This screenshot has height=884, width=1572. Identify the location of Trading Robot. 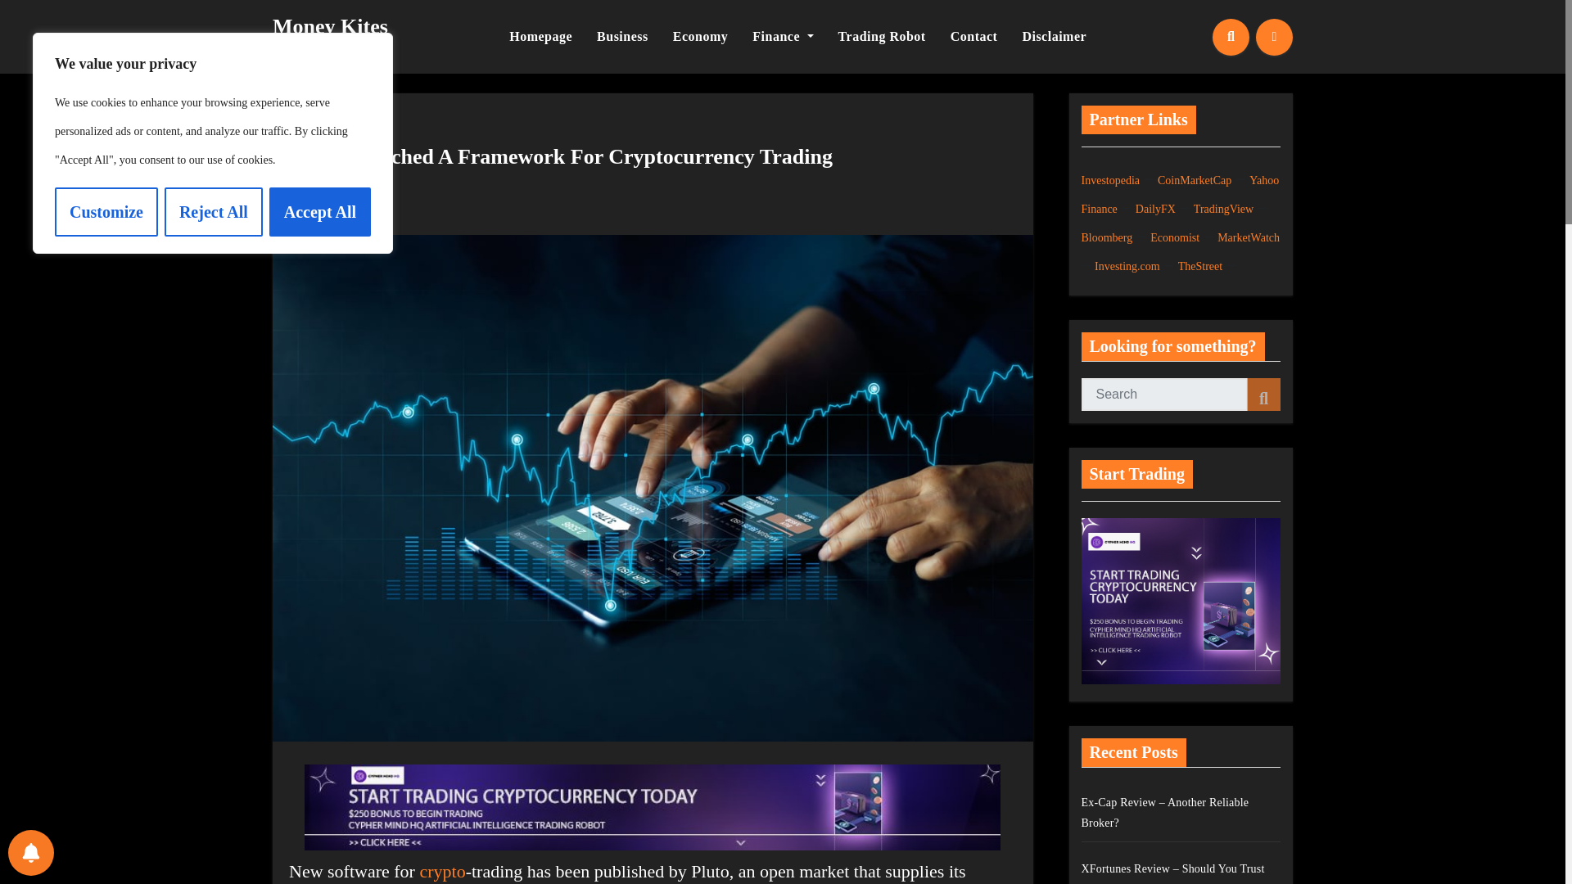
(883, 36).